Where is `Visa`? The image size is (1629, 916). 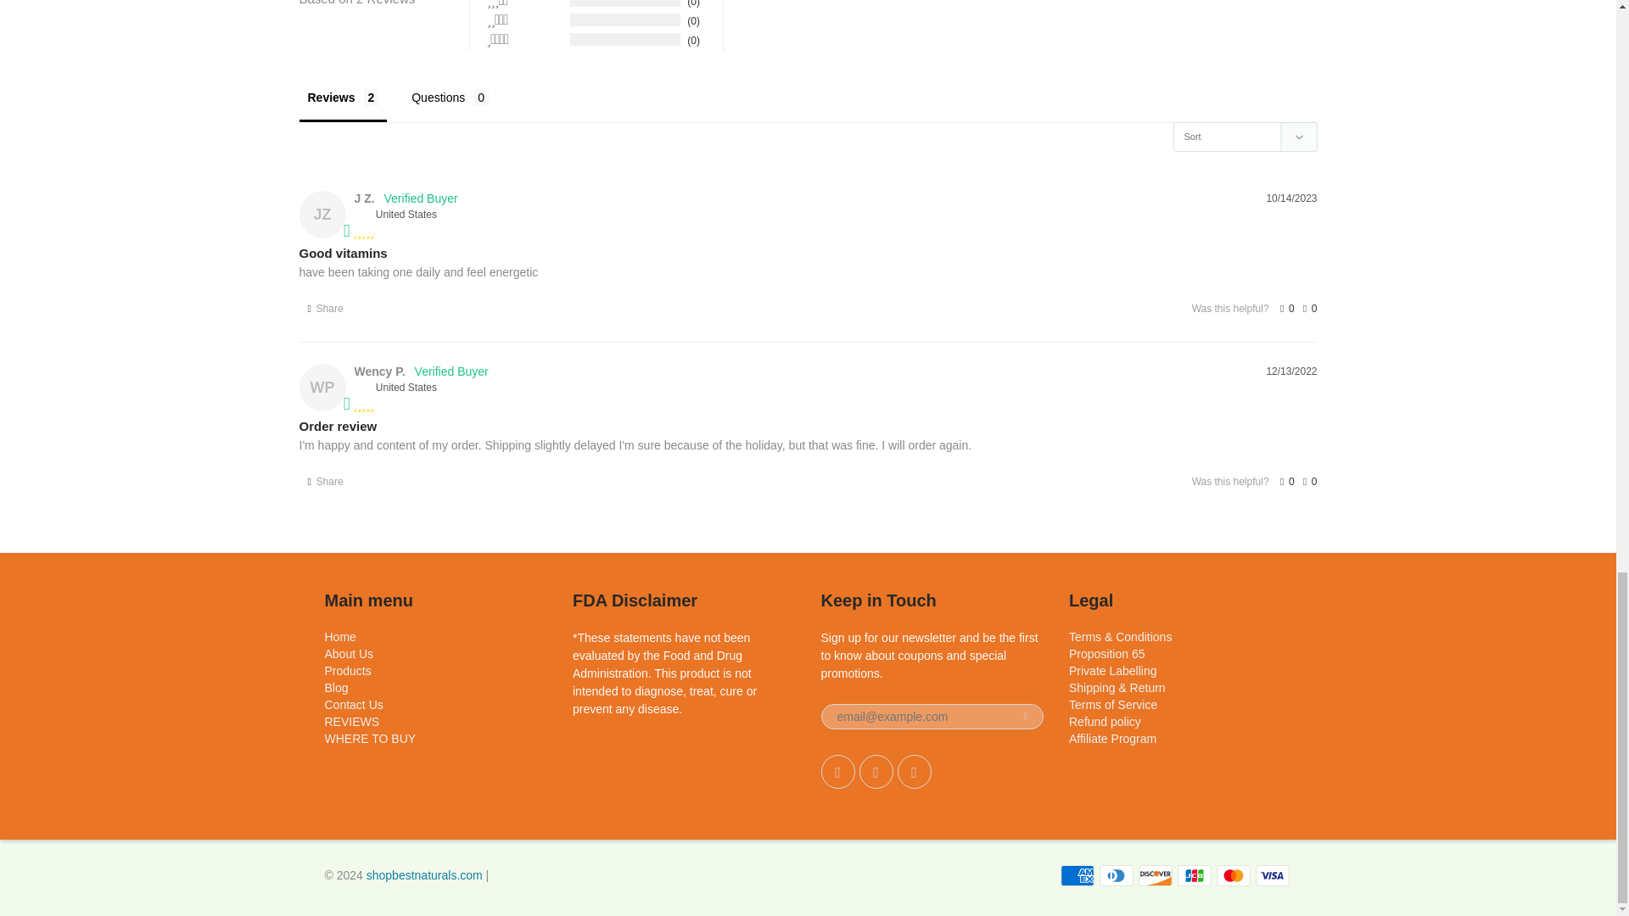
Visa is located at coordinates (1273, 875).